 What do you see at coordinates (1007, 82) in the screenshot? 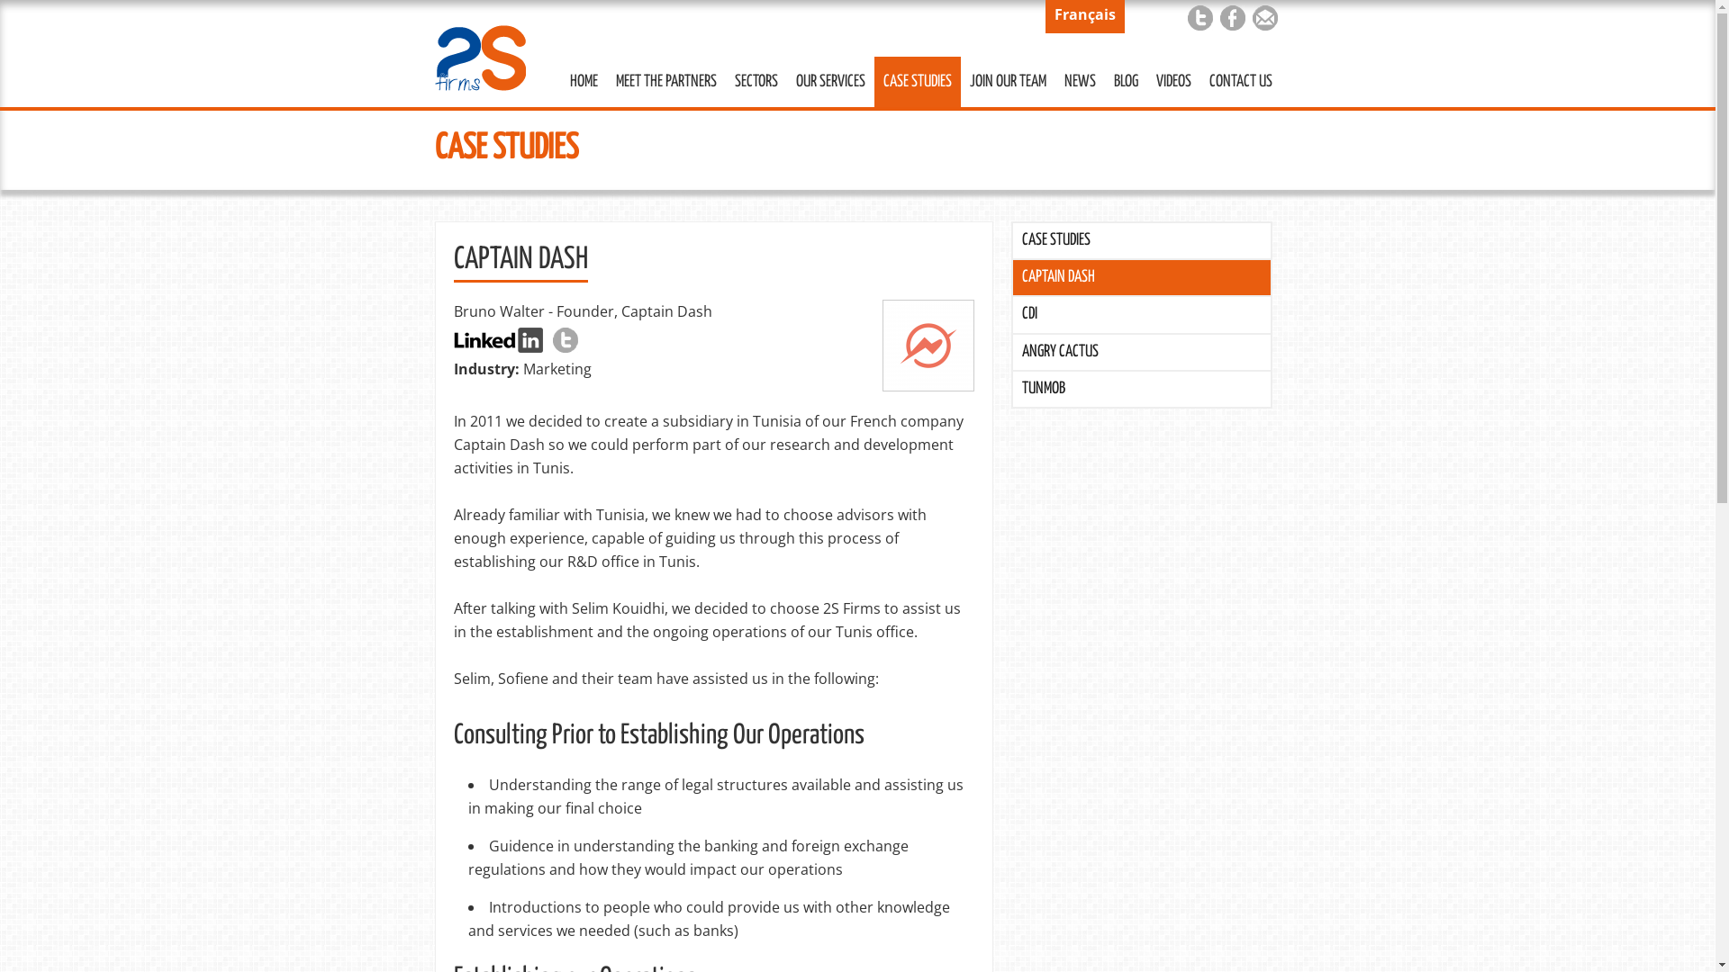
I see `JOIN OUR TEAM` at bounding box center [1007, 82].